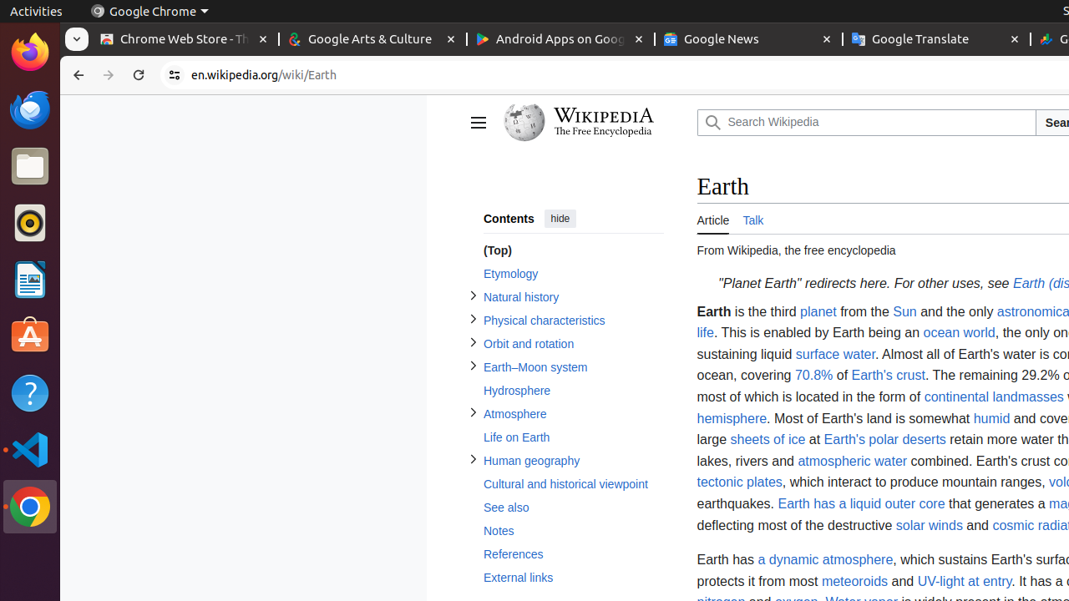  Describe the element at coordinates (30, 507) in the screenshot. I see `Google Chrome` at that location.